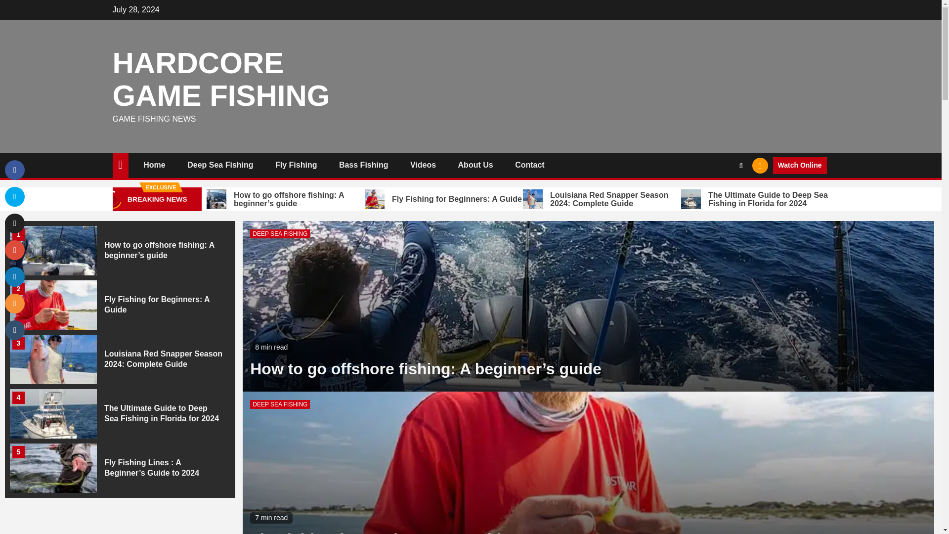 The height and width of the screenshot is (534, 949). What do you see at coordinates (722, 195) in the screenshot?
I see `Search` at bounding box center [722, 195].